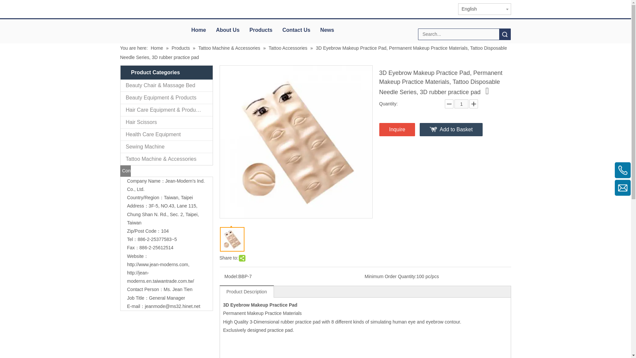 The image size is (636, 358). What do you see at coordinates (327, 30) in the screenshot?
I see `News` at bounding box center [327, 30].